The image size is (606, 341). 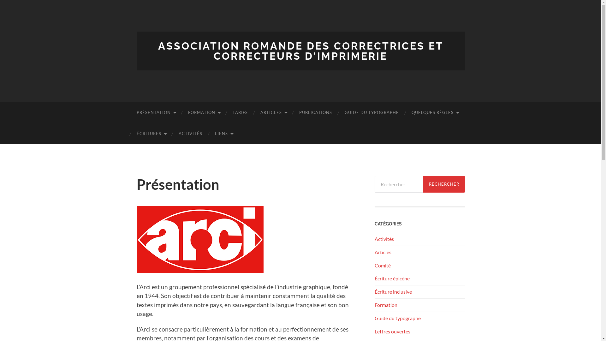 What do you see at coordinates (240, 112) in the screenshot?
I see `TARIFS` at bounding box center [240, 112].